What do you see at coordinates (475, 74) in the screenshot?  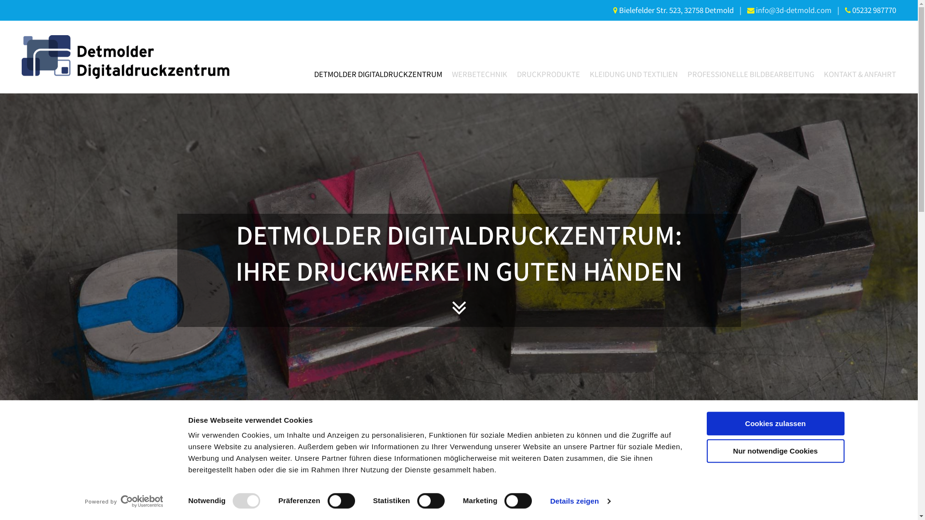 I see `WERBETECHNIK` at bounding box center [475, 74].